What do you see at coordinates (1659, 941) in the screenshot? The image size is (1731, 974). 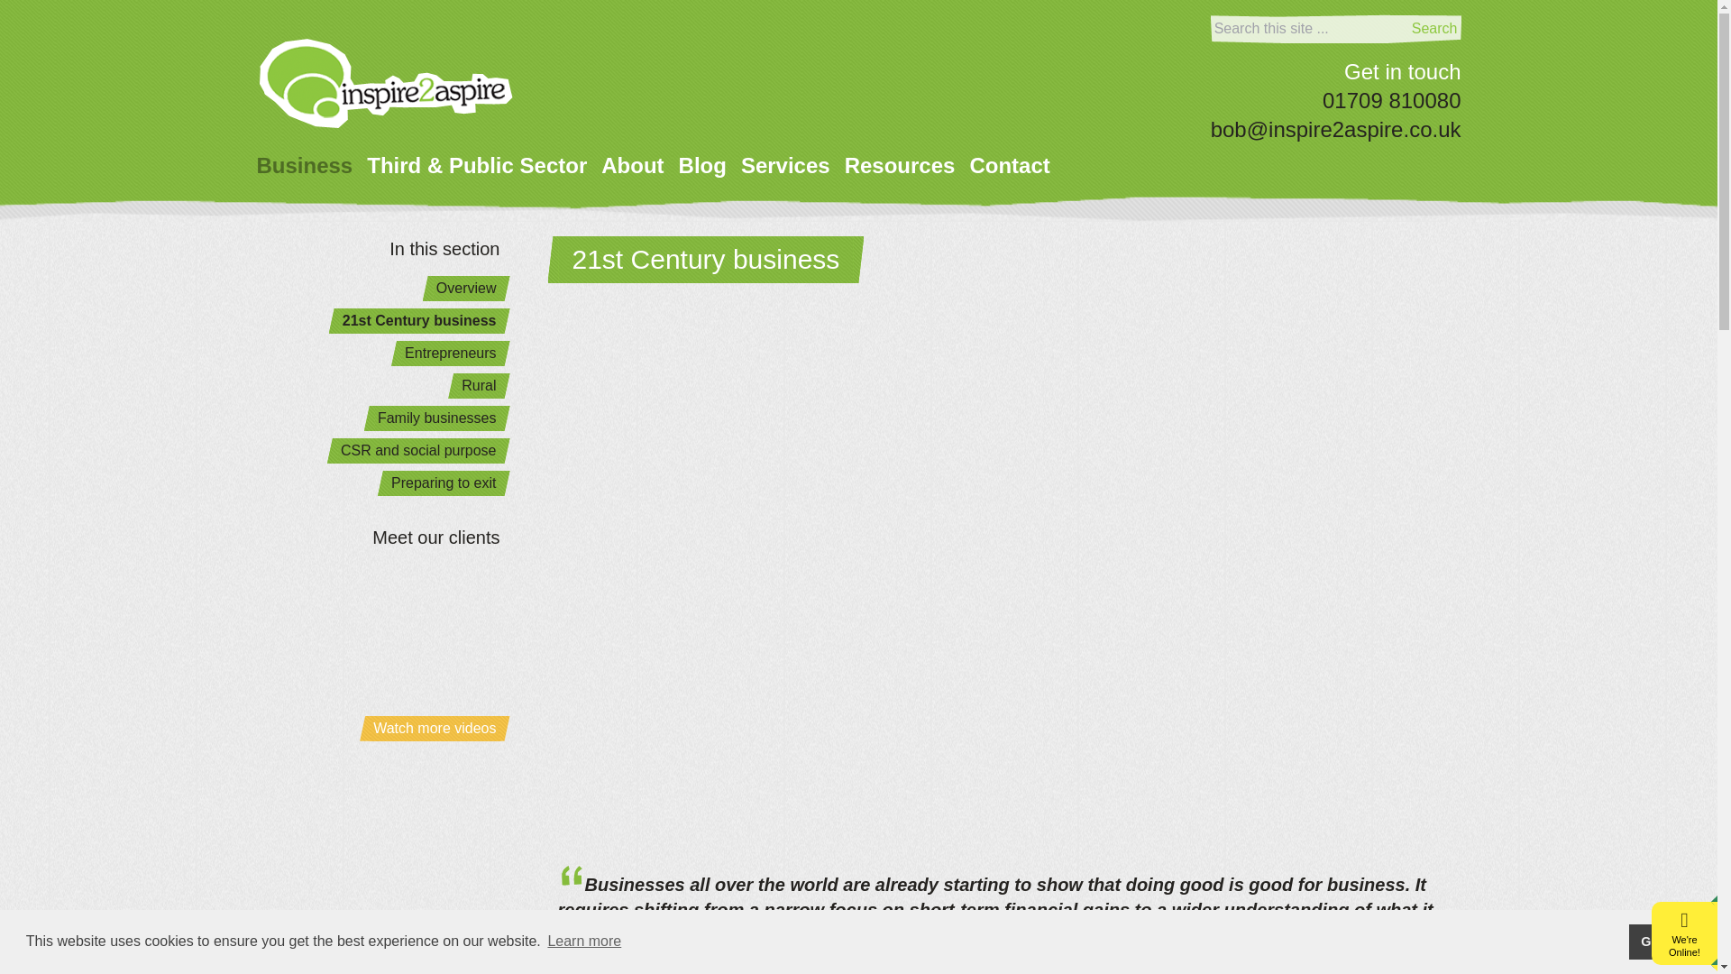 I see `Got it!` at bounding box center [1659, 941].